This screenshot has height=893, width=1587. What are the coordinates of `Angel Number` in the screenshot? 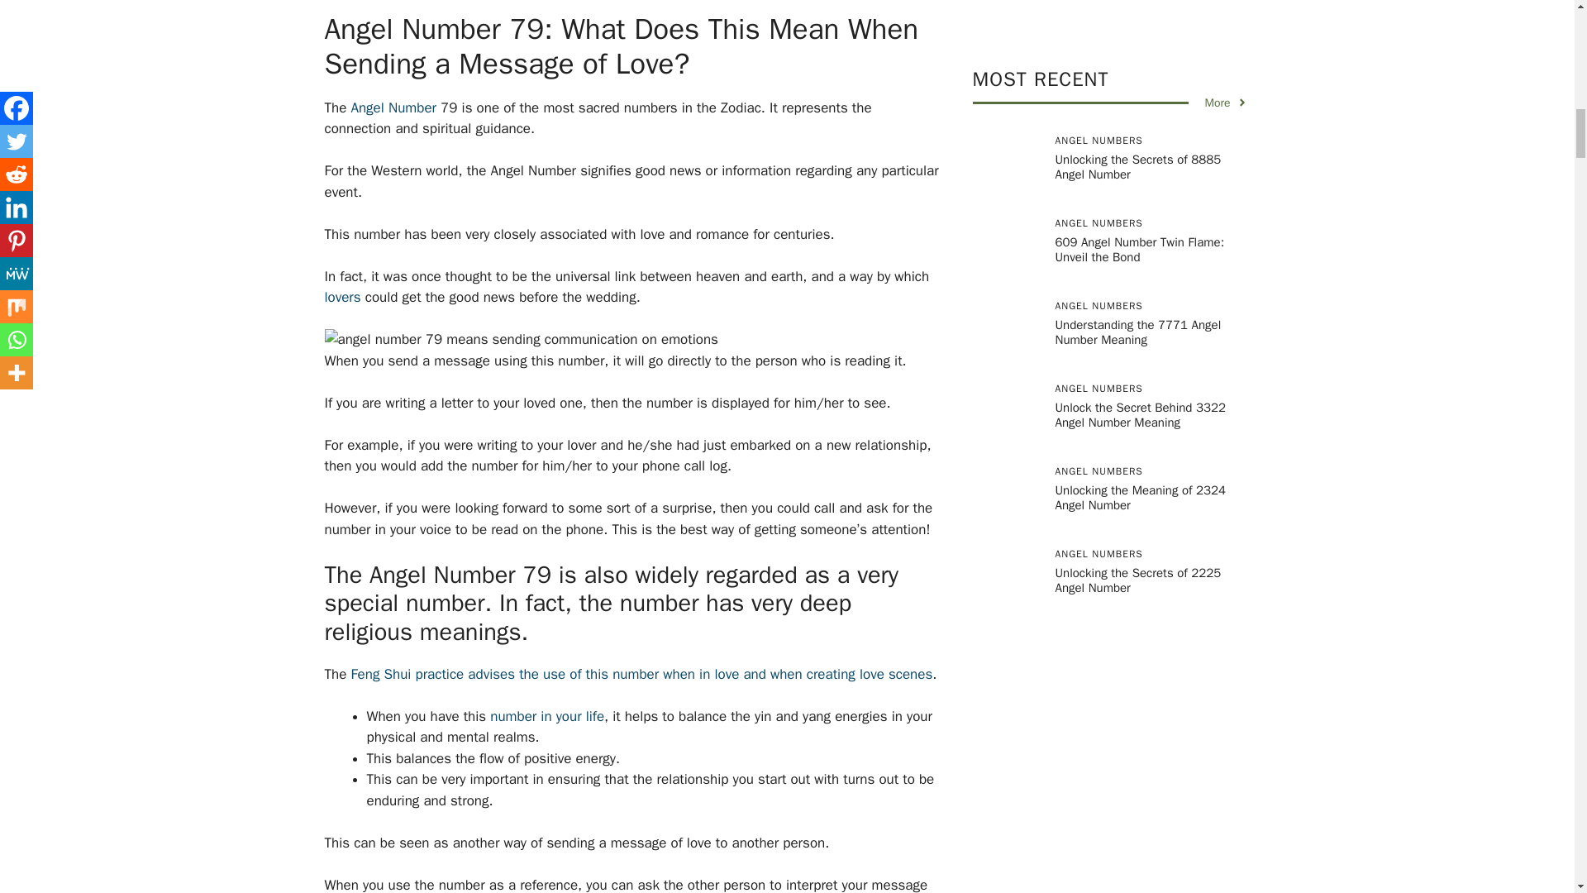 It's located at (393, 107).